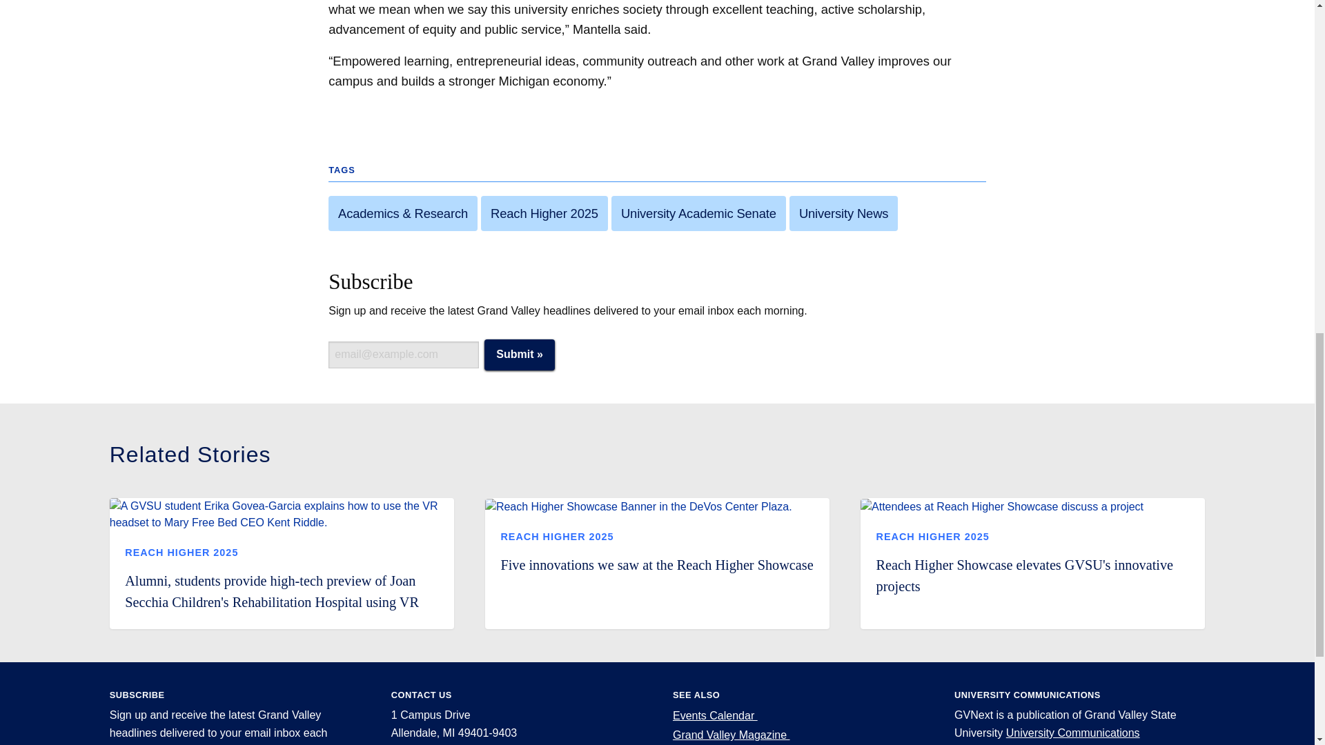 This screenshot has width=1325, height=745. What do you see at coordinates (933, 537) in the screenshot?
I see `REACH HIGHER 2025` at bounding box center [933, 537].